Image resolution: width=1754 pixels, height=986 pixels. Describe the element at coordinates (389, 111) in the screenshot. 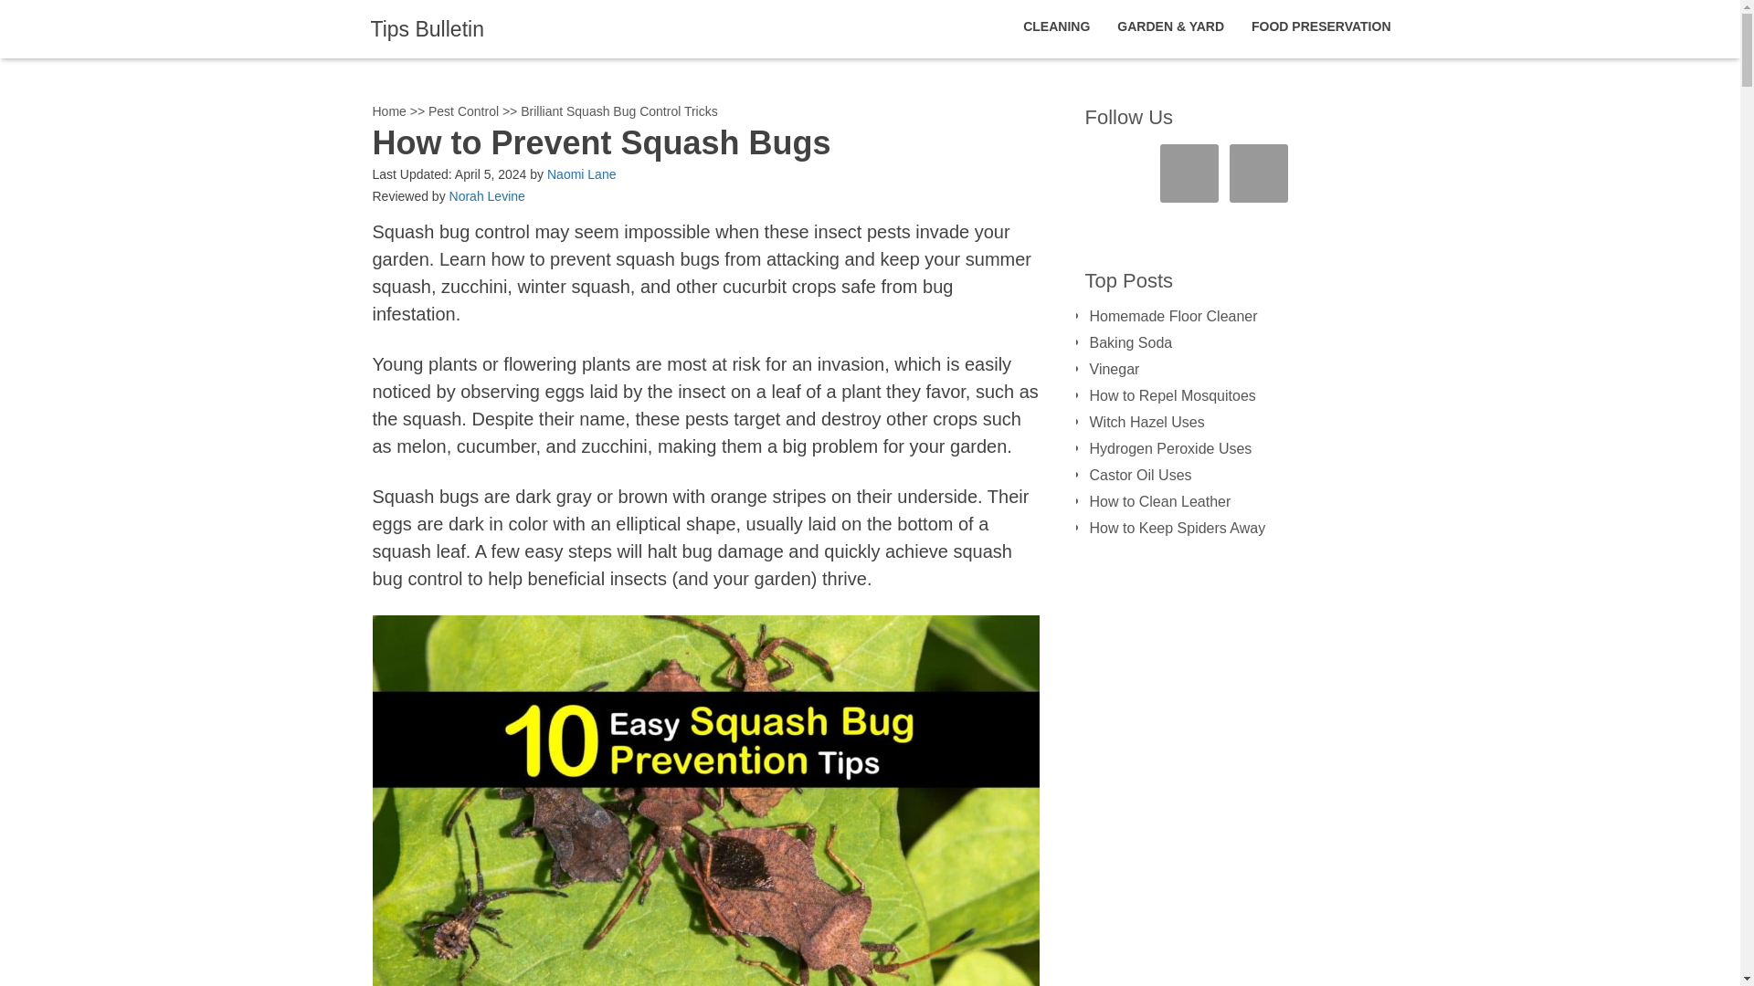

I see `Home` at that location.